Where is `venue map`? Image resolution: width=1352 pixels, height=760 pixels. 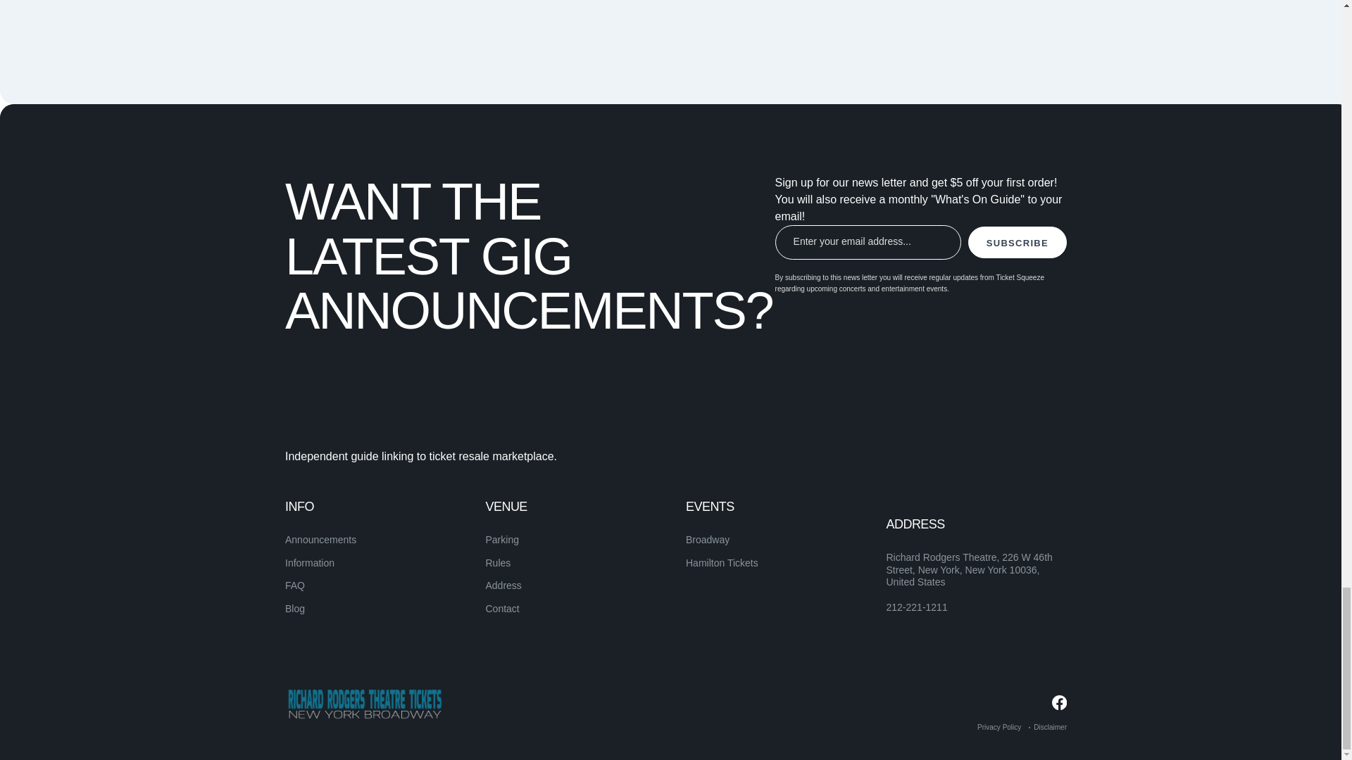 venue map is located at coordinates (841, 10).